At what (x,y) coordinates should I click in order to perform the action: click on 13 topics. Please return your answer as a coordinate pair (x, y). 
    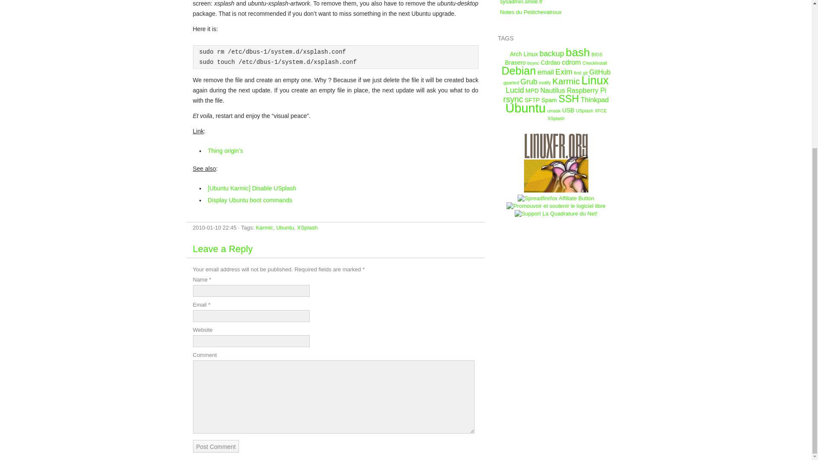
    Looking at the image, I should click on (578, 52).